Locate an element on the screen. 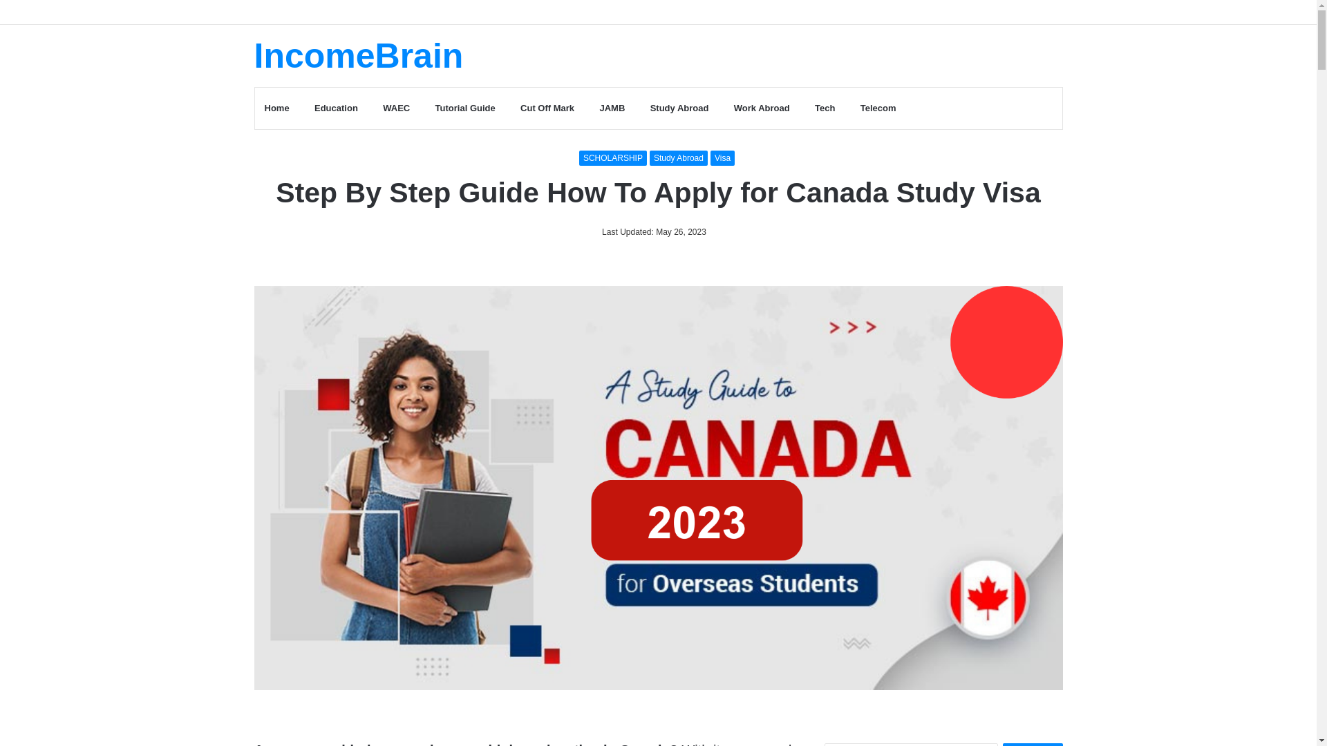 This screenshot has height=746, width=1327. IncomeBrain is located at coordinates (359, 55).